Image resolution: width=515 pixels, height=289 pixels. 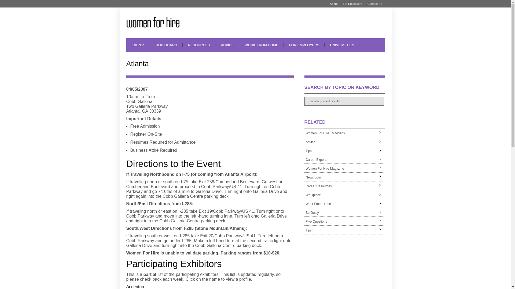 What do you see at coordinates (374, 4) in the screenshot?
I see `Contact Us` at bounding box center [374, 4].